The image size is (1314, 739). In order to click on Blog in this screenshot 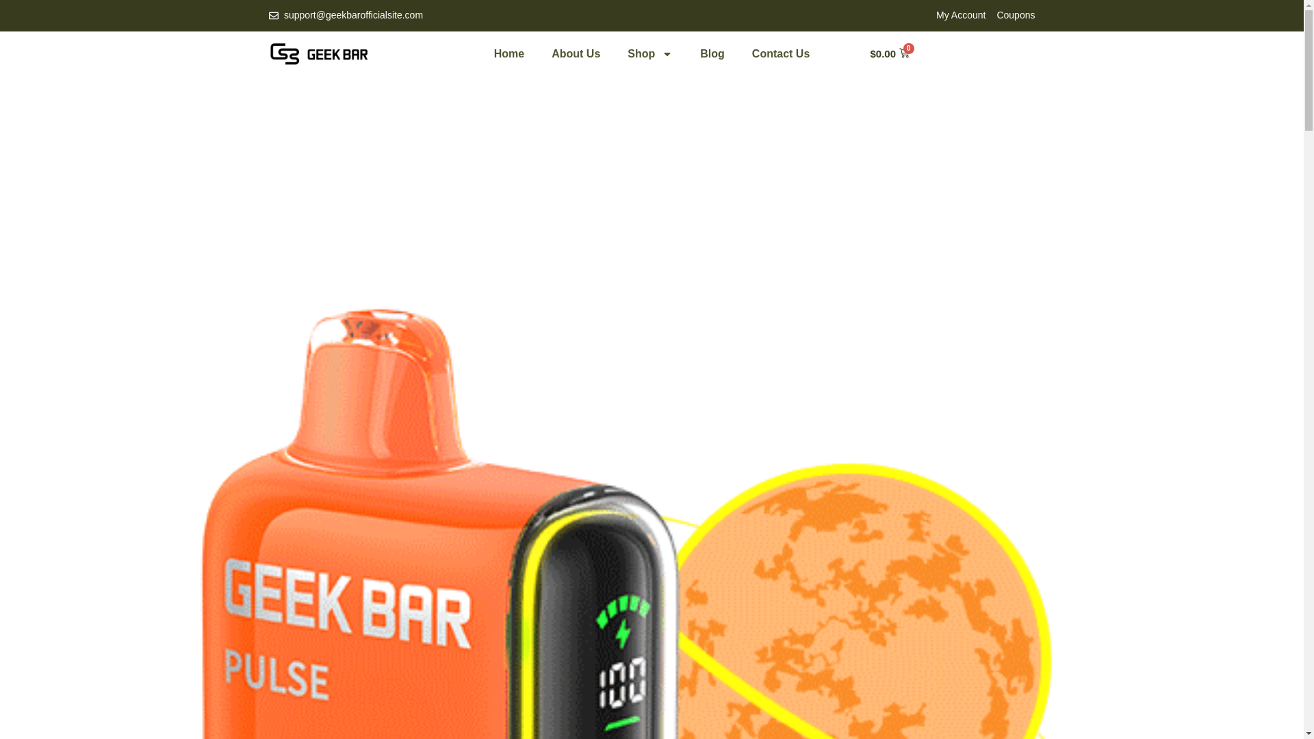, I will do `click(712, 53)`.